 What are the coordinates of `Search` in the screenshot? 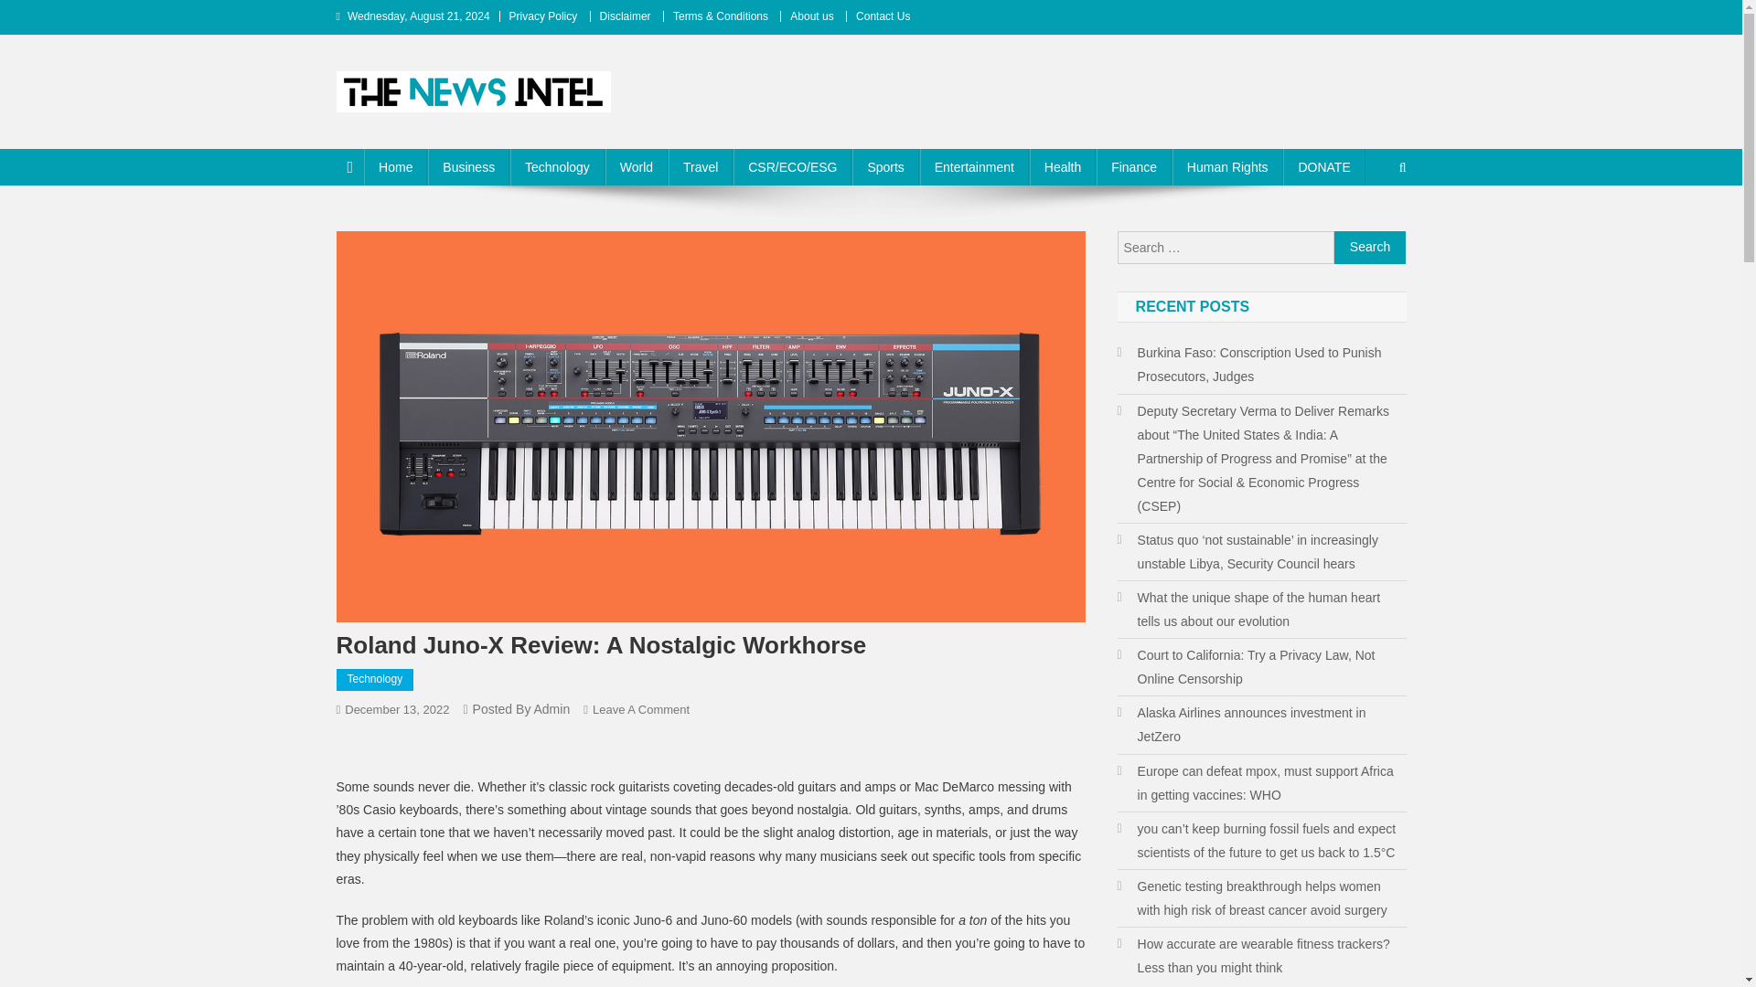 It's located at (1370, 247).